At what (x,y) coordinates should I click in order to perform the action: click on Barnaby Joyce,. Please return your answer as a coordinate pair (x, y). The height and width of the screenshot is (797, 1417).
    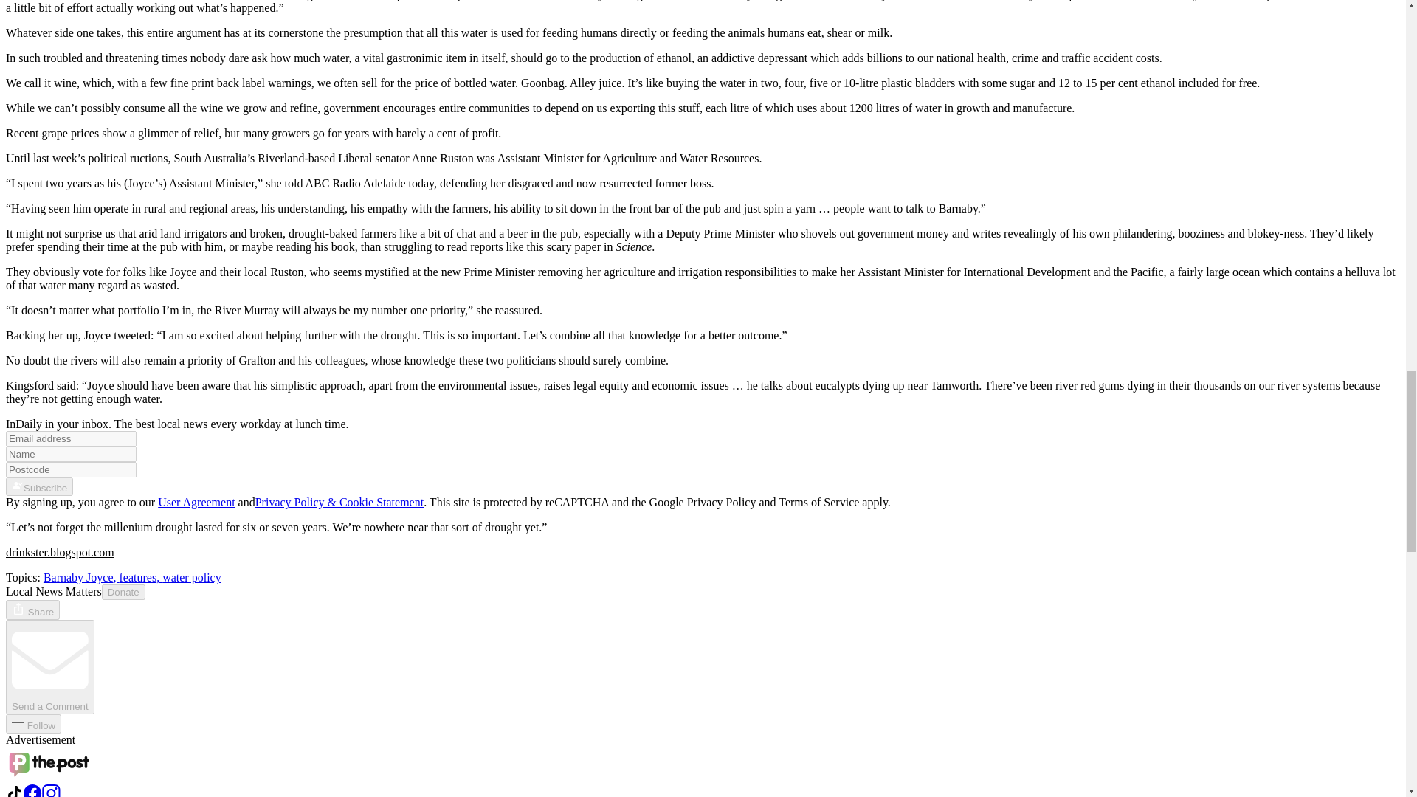
    Looking at the image, I should click on (81, 577).